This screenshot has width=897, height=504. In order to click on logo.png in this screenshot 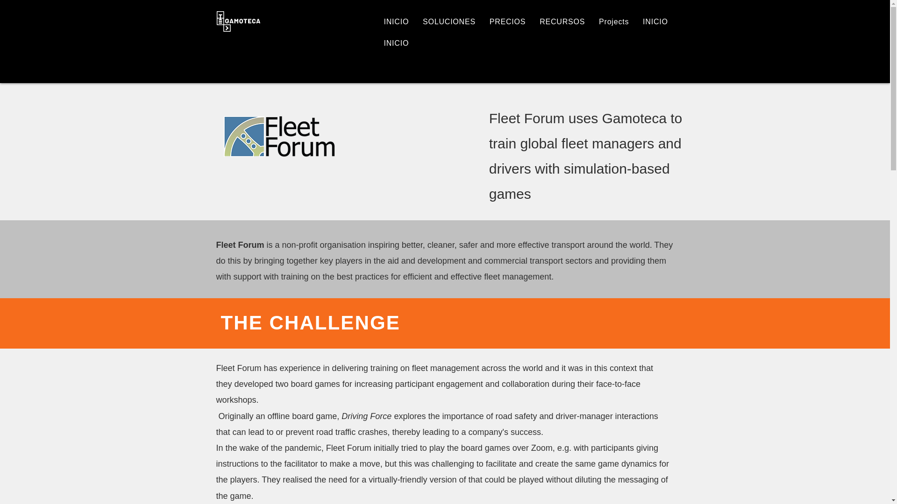, I will do `click(279, 136)`.